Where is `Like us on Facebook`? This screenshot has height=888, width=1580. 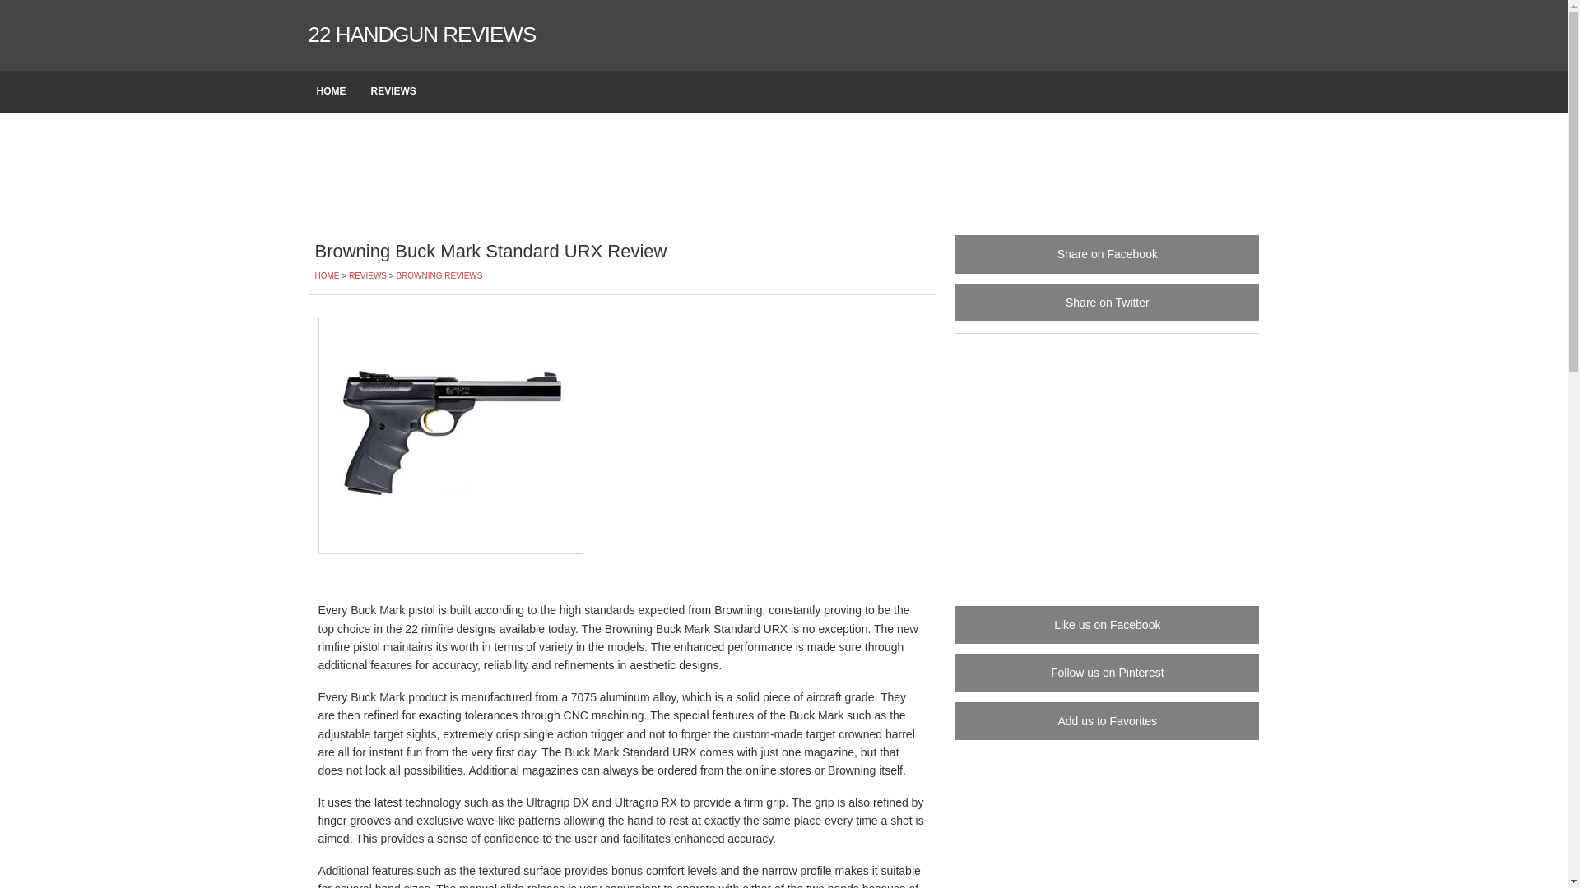 Like us on Facebook is located at coordinates (1108, 625).